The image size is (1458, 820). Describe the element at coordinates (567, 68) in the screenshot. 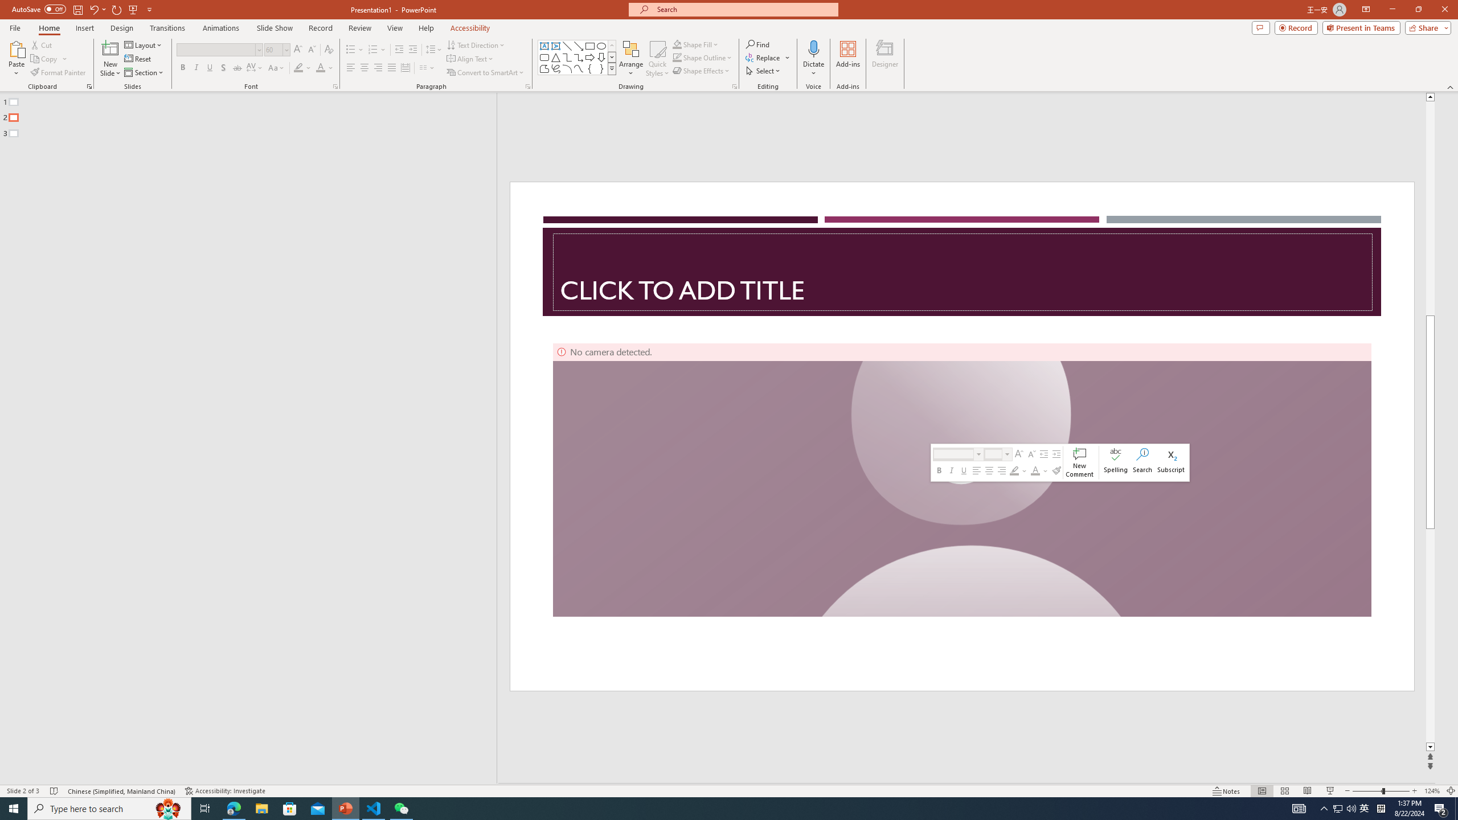

I see `Arc` at that location.